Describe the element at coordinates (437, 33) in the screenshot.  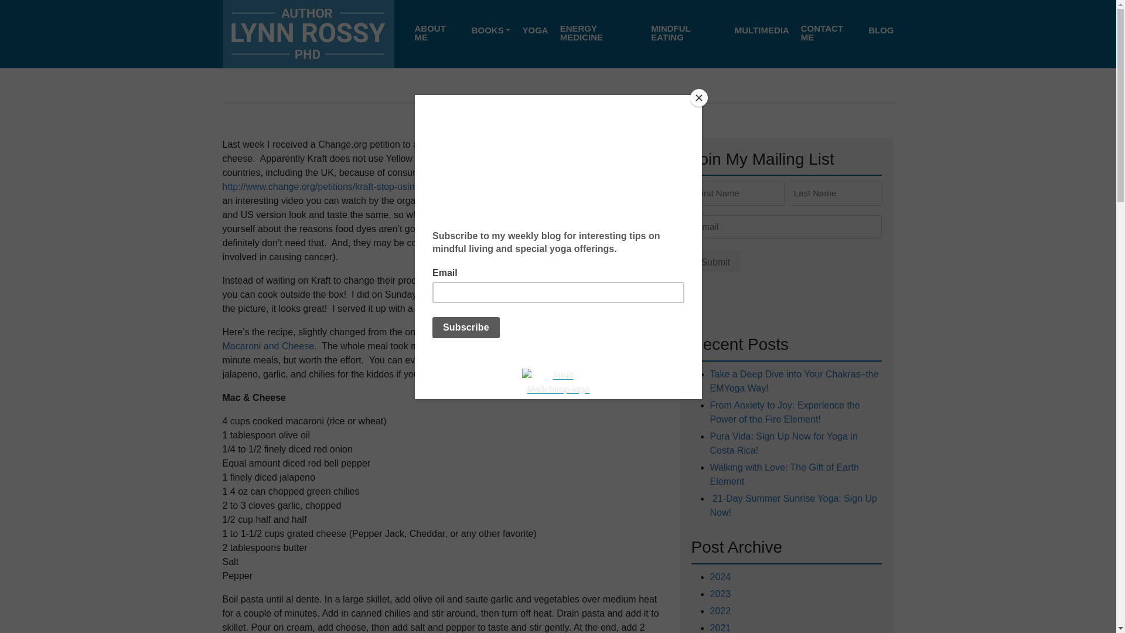
I see `ABOUT ME` at that location.